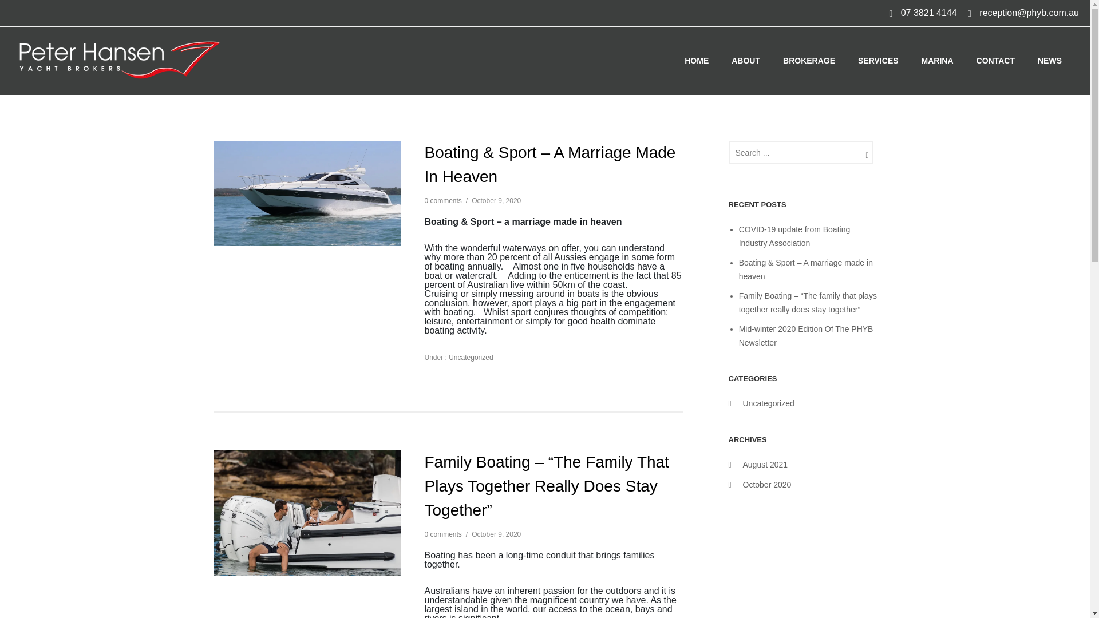  What do you see at coordinates (808, 61) in the screenshot?
I see `BROKERAGE` at bounding box center [808, 61].